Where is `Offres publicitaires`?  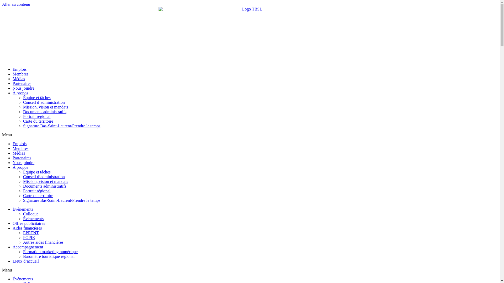 Offres publicitaires is located at coordinates (29, 223).